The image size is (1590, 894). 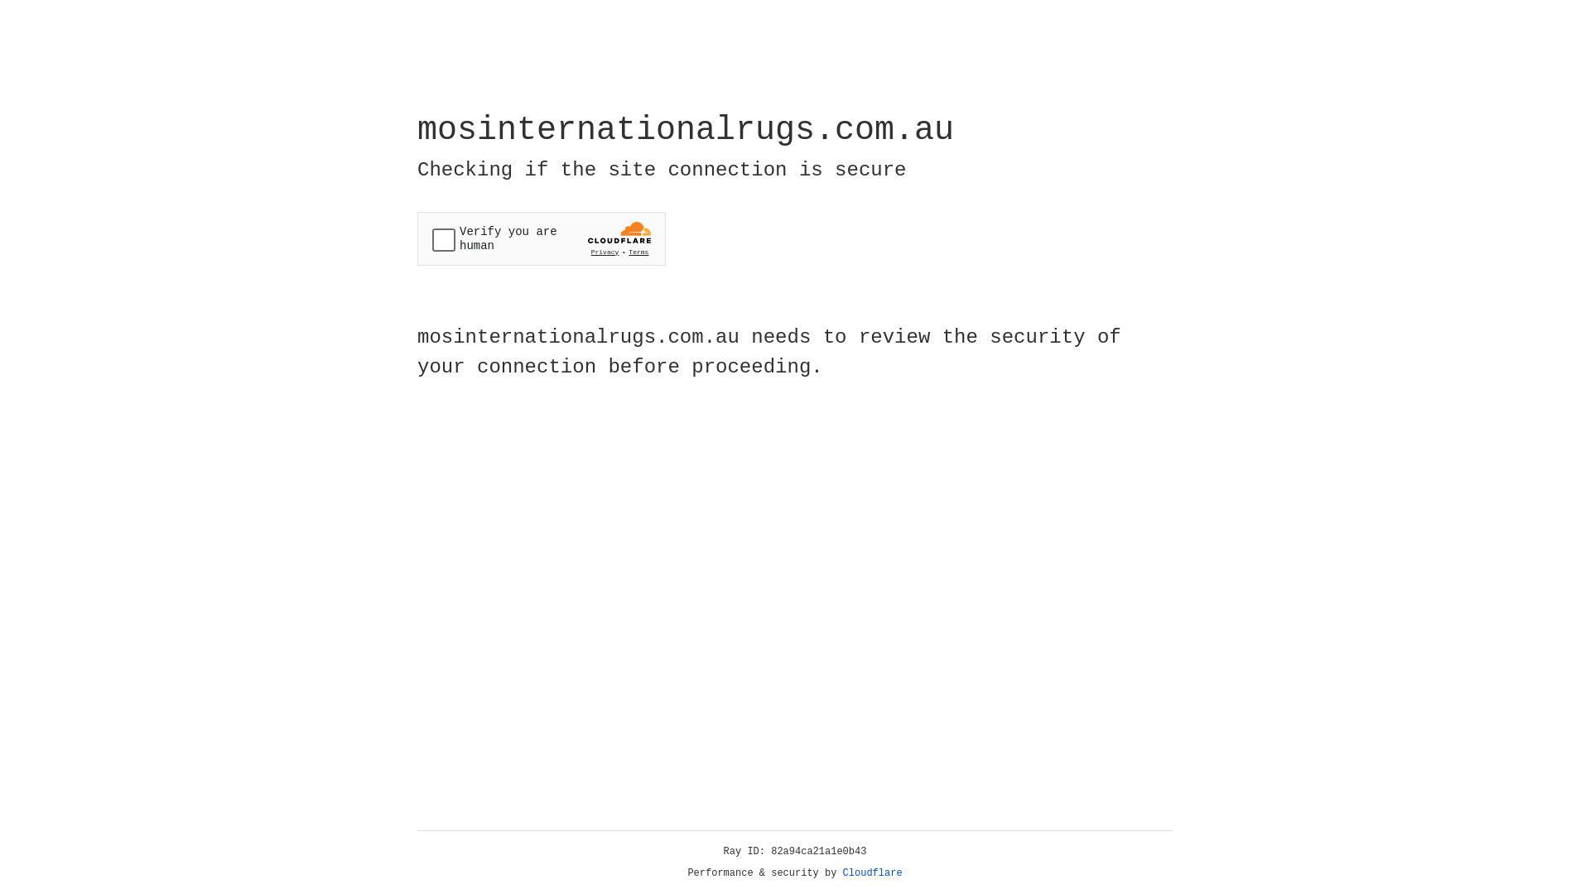 What do you see at coordinates (542, 238) in the screenshot?
I see `Widget containing a Cloudflare security challenge` at bounding box center [542, 238].